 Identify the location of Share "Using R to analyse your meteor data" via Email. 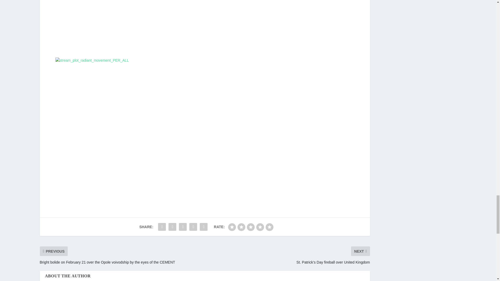
(193, 227).